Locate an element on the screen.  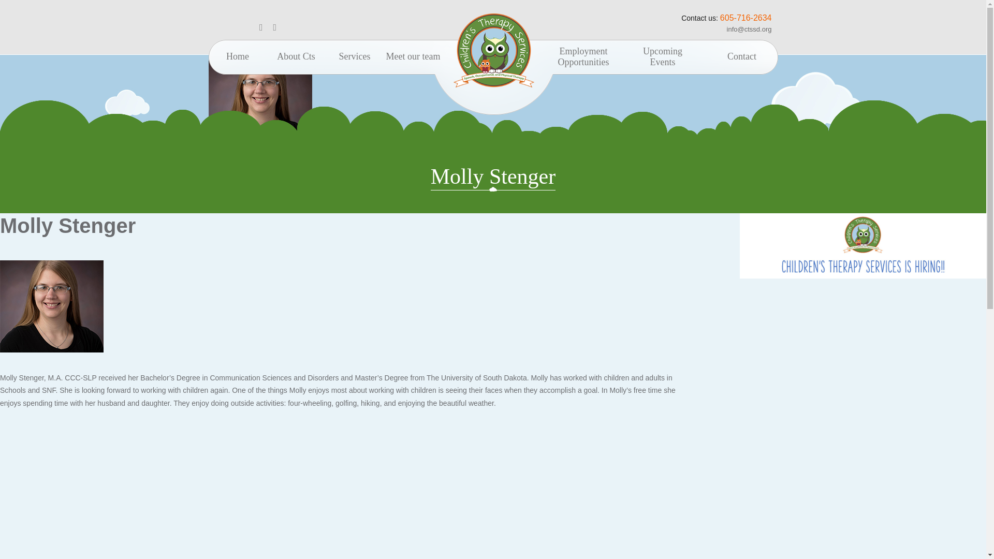
Meet our team is located at coordinates (413, 56).